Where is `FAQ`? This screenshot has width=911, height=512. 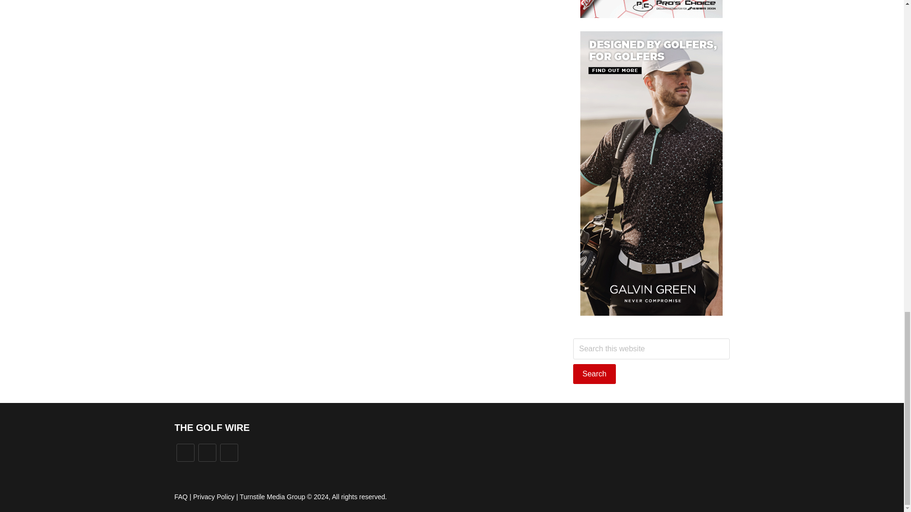 FAQ is located at coordinates (181, 497).